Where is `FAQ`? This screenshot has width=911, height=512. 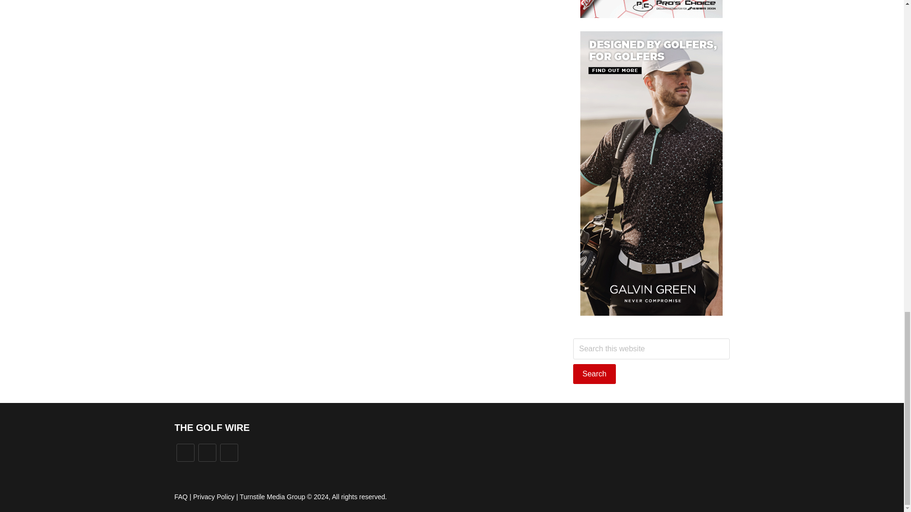 FAQ is located at coordinates (181, 497).